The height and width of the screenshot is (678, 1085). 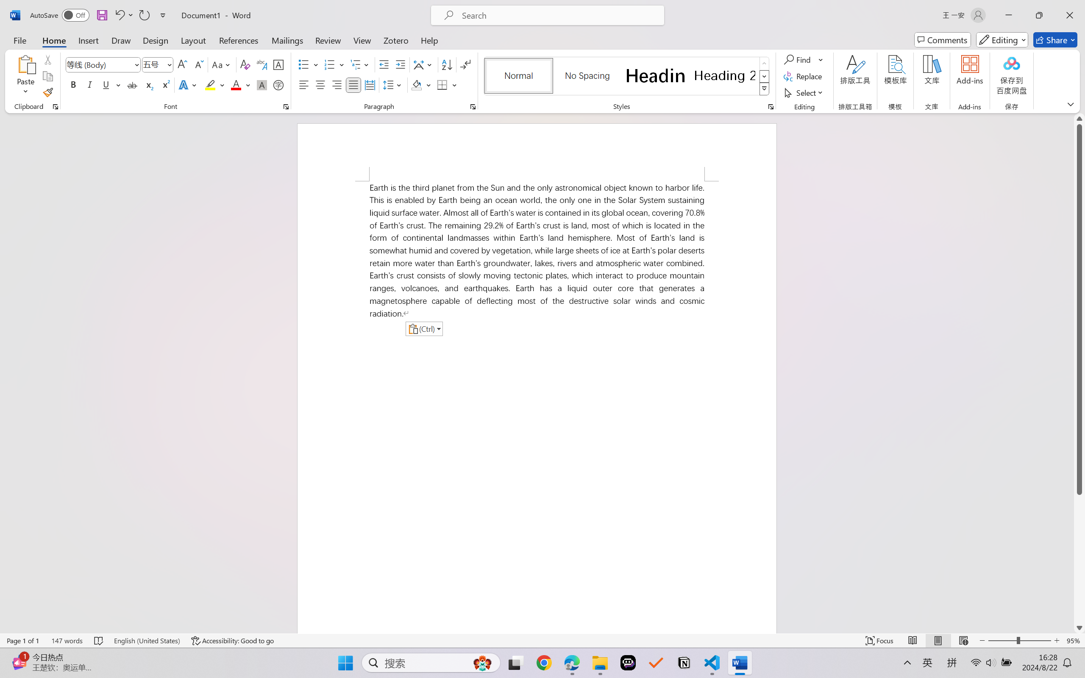 I want to click on Class: NetUIScrollBar, so click(x=1079, y=373).